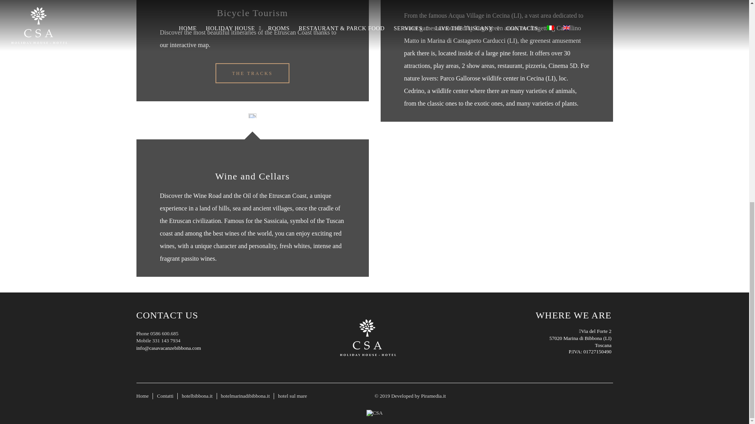 This screenshot has width=755, height=424. I want to click on hotelbibbona.it, so click(197, 396).